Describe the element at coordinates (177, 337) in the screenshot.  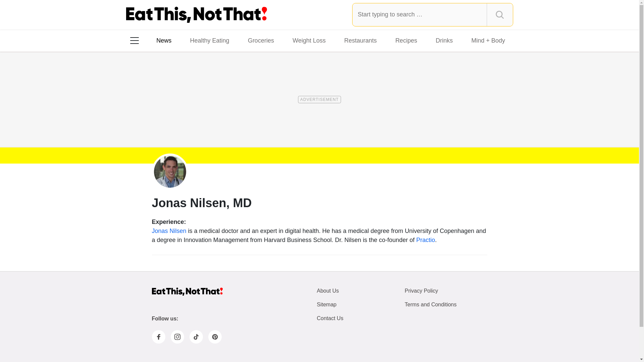
I see `Instagram` at that location.